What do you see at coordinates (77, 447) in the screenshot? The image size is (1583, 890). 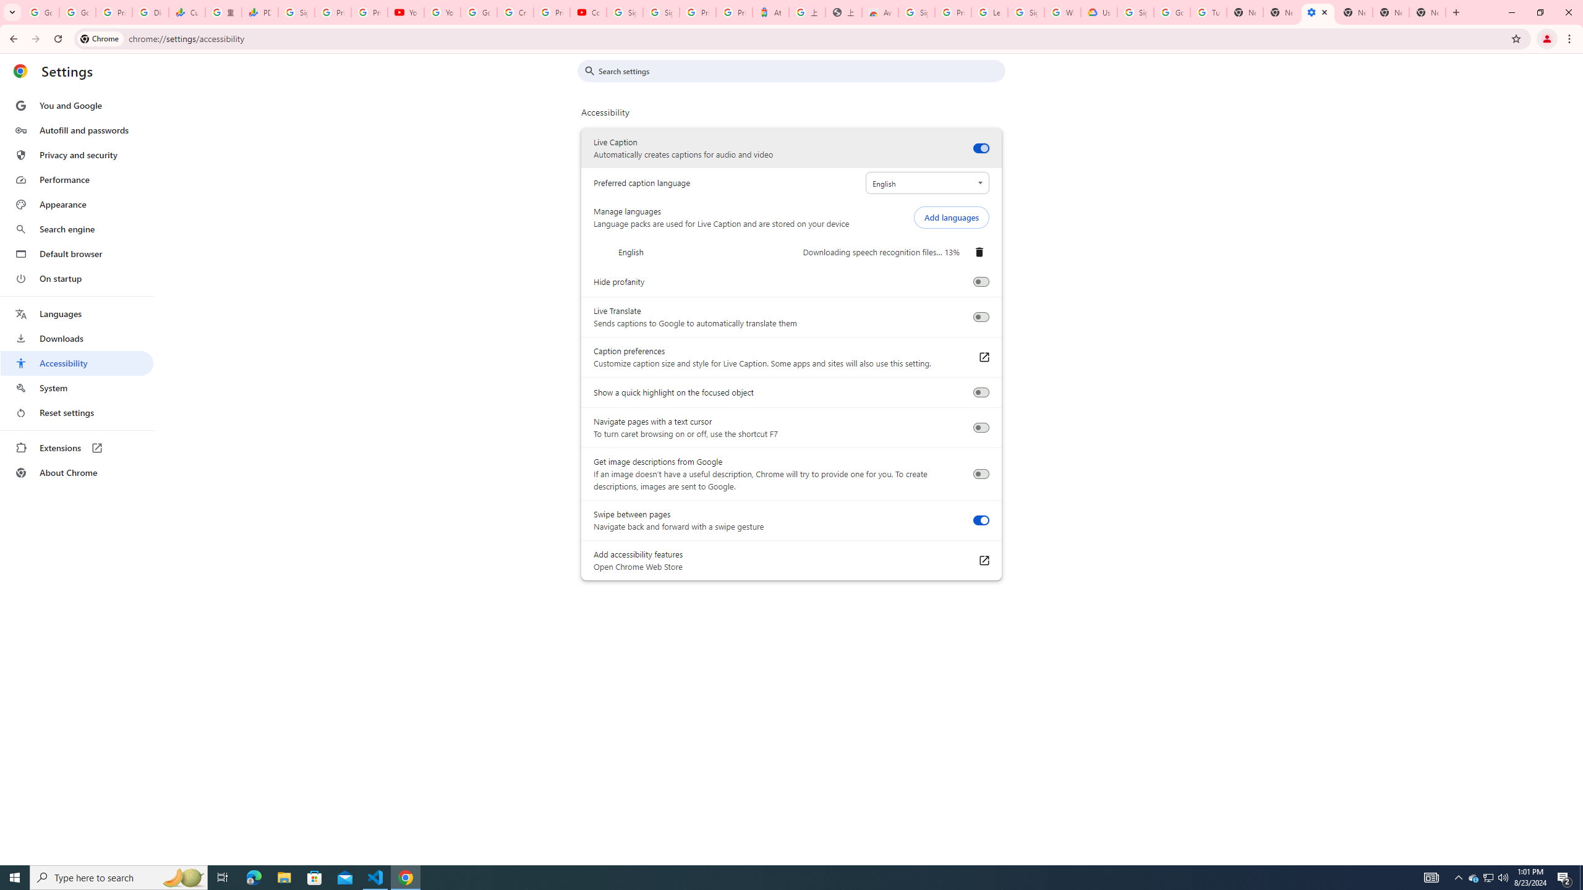 I see `Extensions` at bounding box center [77, 447].